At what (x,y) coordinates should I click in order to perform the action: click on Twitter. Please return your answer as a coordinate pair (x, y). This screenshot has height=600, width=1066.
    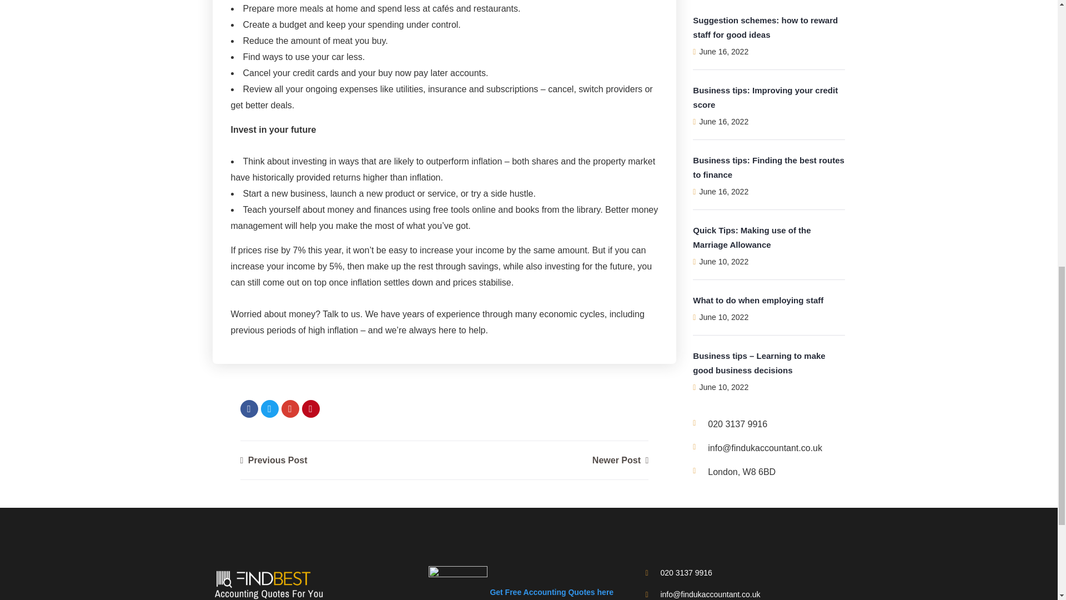
    Looking at the image, I should click on (270, 409).